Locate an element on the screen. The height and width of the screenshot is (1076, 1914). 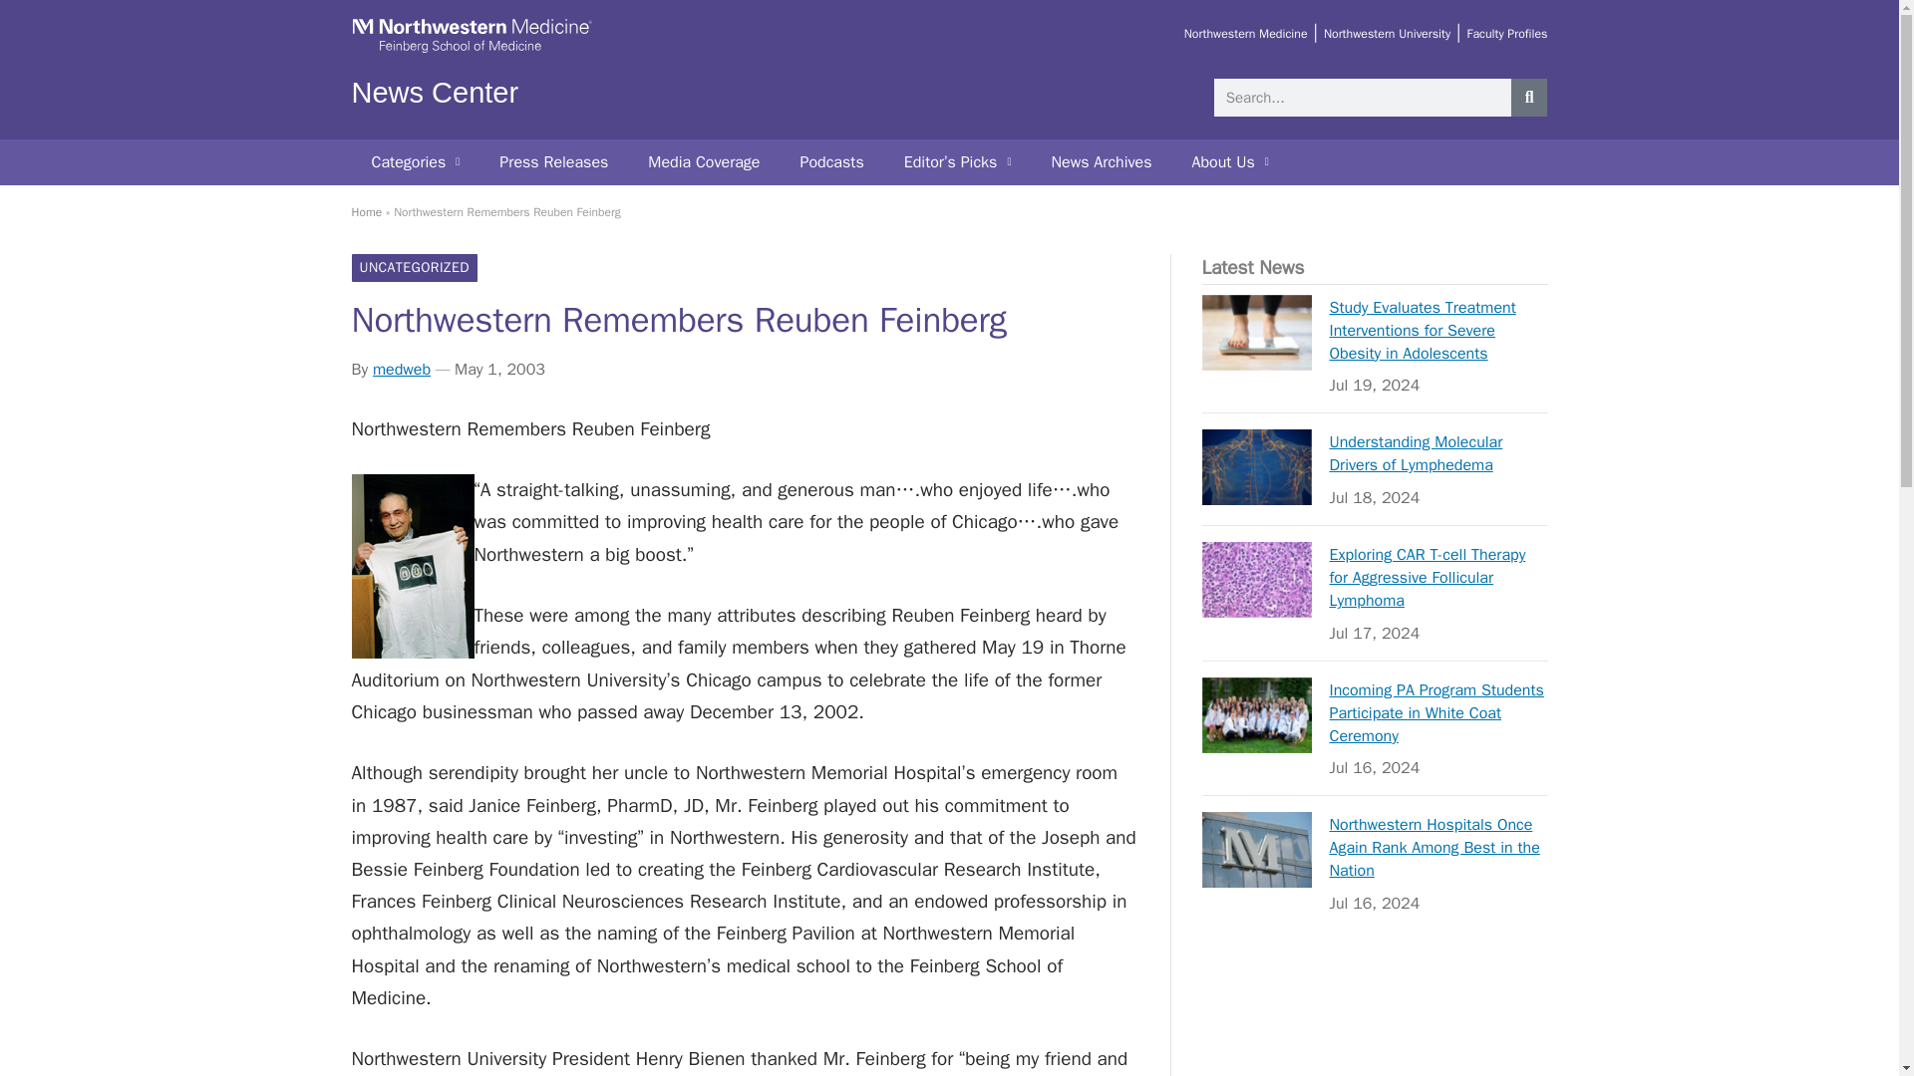
Northwestern University is located at coordinates (1388, 34).